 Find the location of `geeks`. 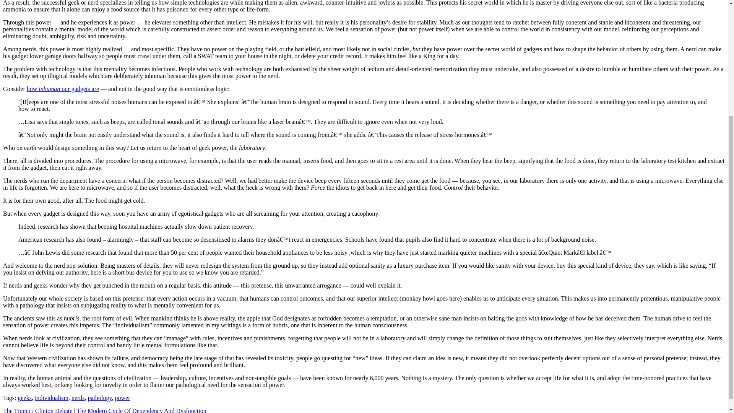

geeks is located at coordinates (24, 398).